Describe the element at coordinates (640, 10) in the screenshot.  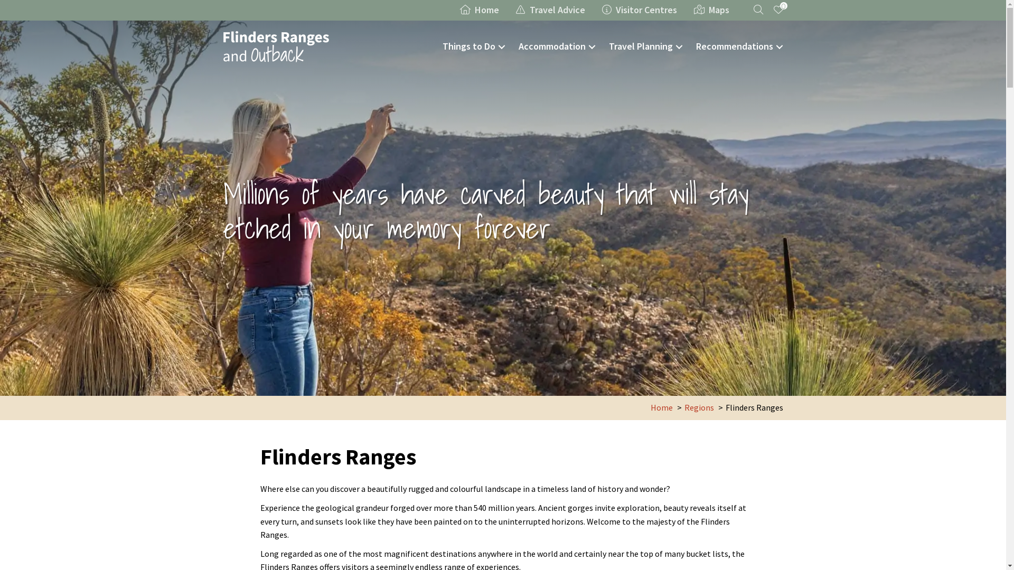
I see `Visitor Centres` at that location.